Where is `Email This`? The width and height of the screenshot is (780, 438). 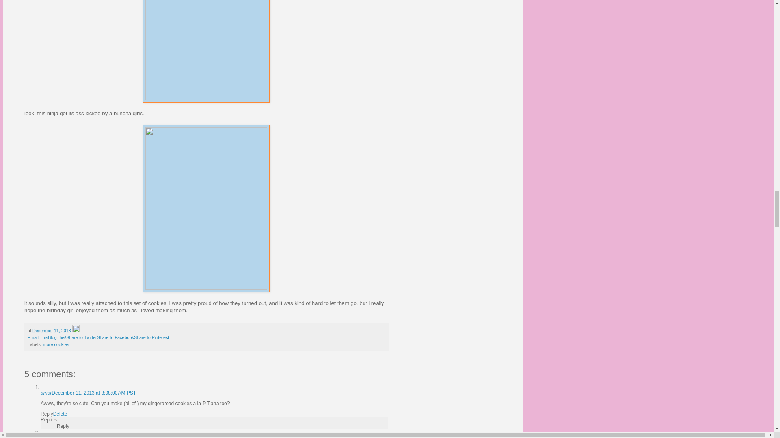
Email This is located at coordinates (37, 337).